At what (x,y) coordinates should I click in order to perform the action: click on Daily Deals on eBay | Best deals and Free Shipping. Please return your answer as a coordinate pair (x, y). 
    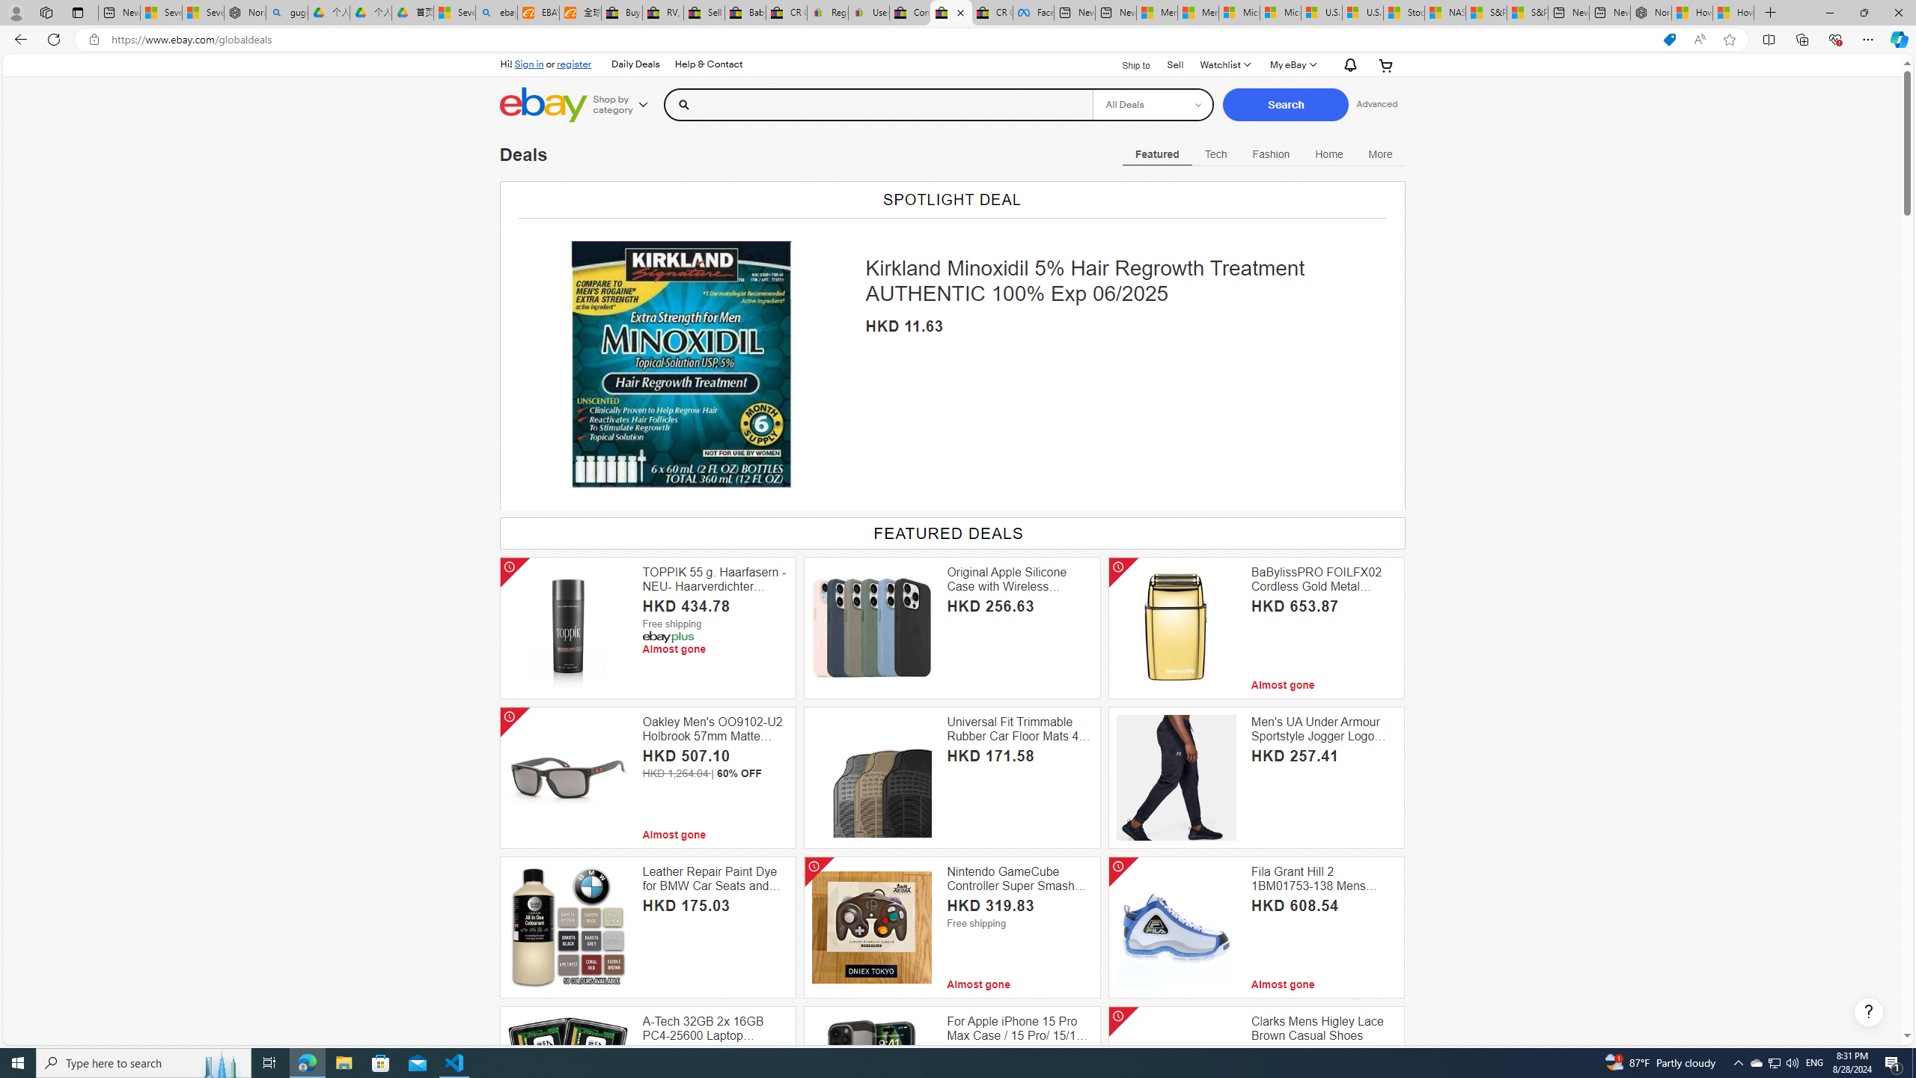
    Looking at the image, I should click on (951, 13).